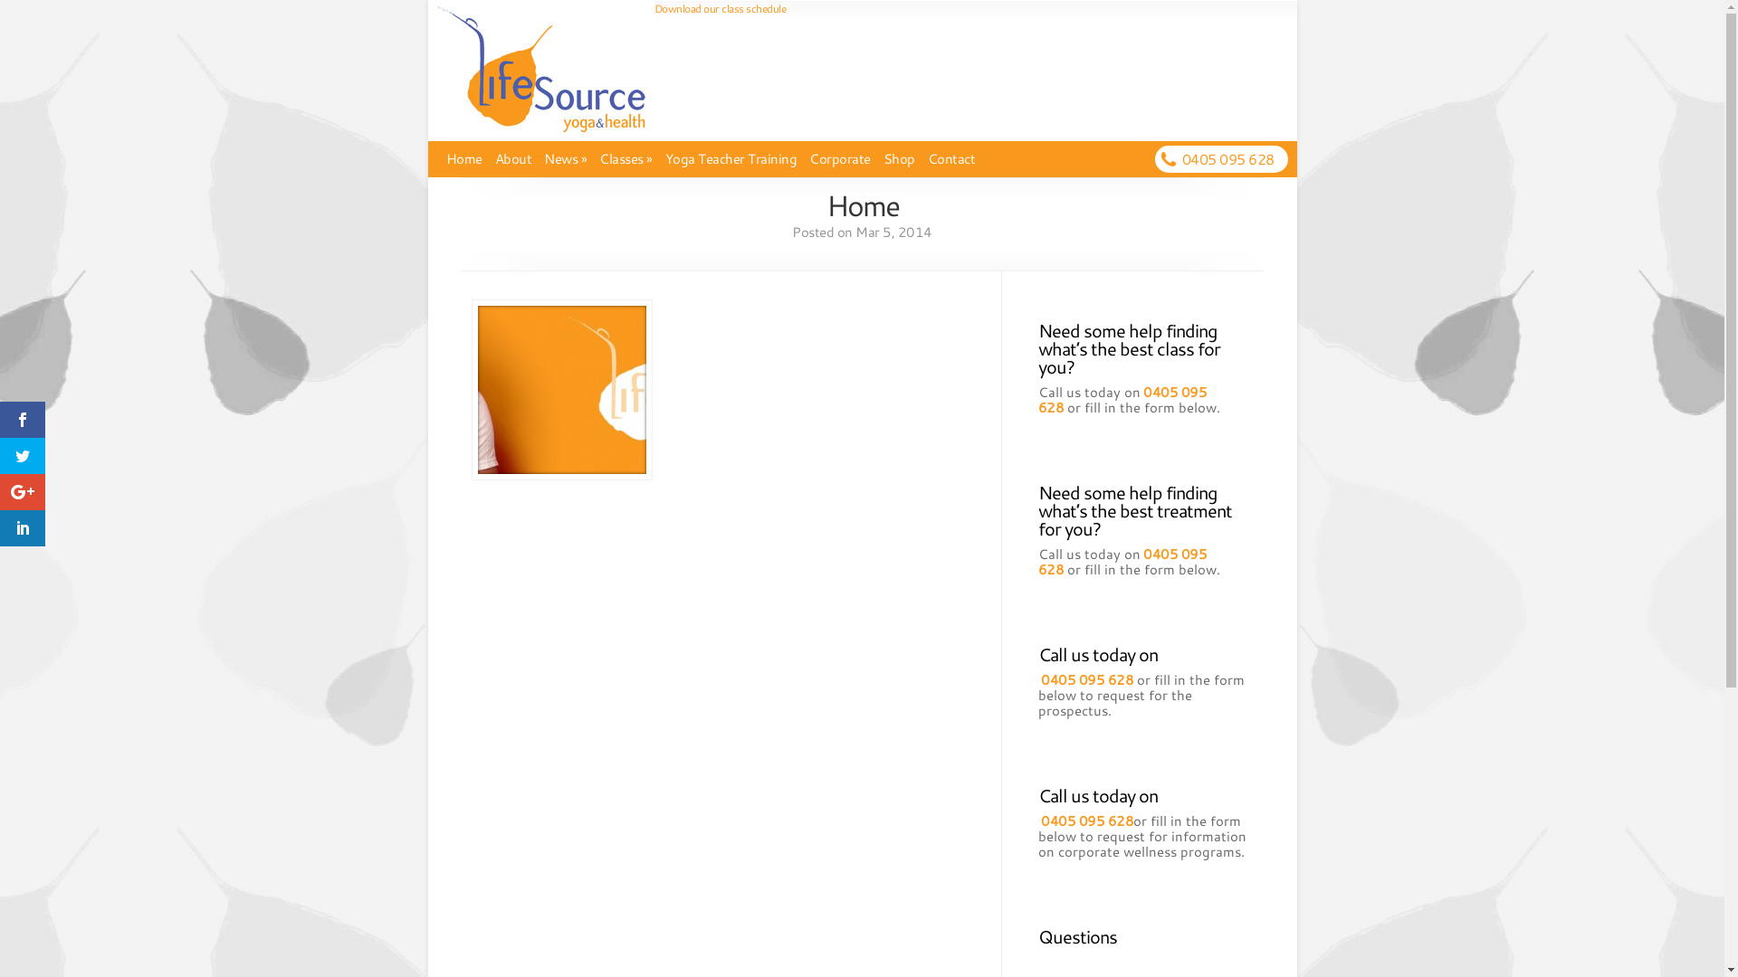  Describe the element at coordinates (463, 159) in the screenshot. I see `Home` at that location.